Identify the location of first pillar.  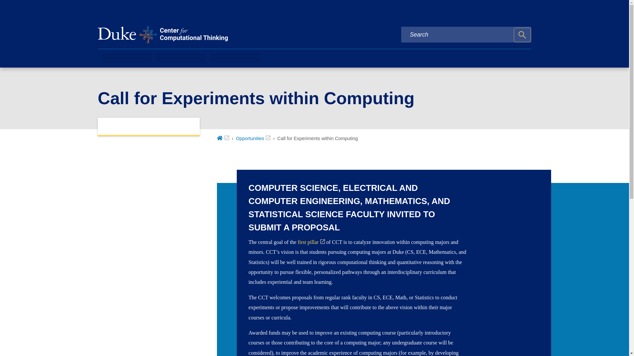
(311, 242).